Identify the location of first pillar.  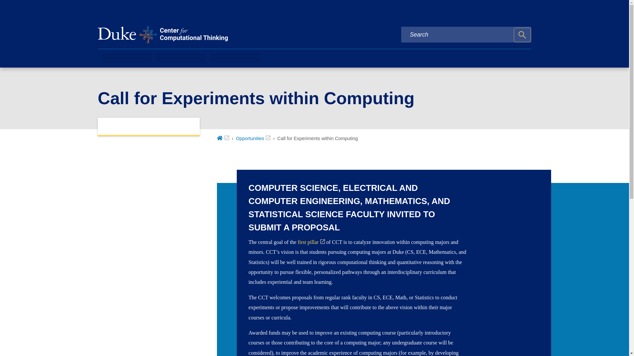
(311, 242).